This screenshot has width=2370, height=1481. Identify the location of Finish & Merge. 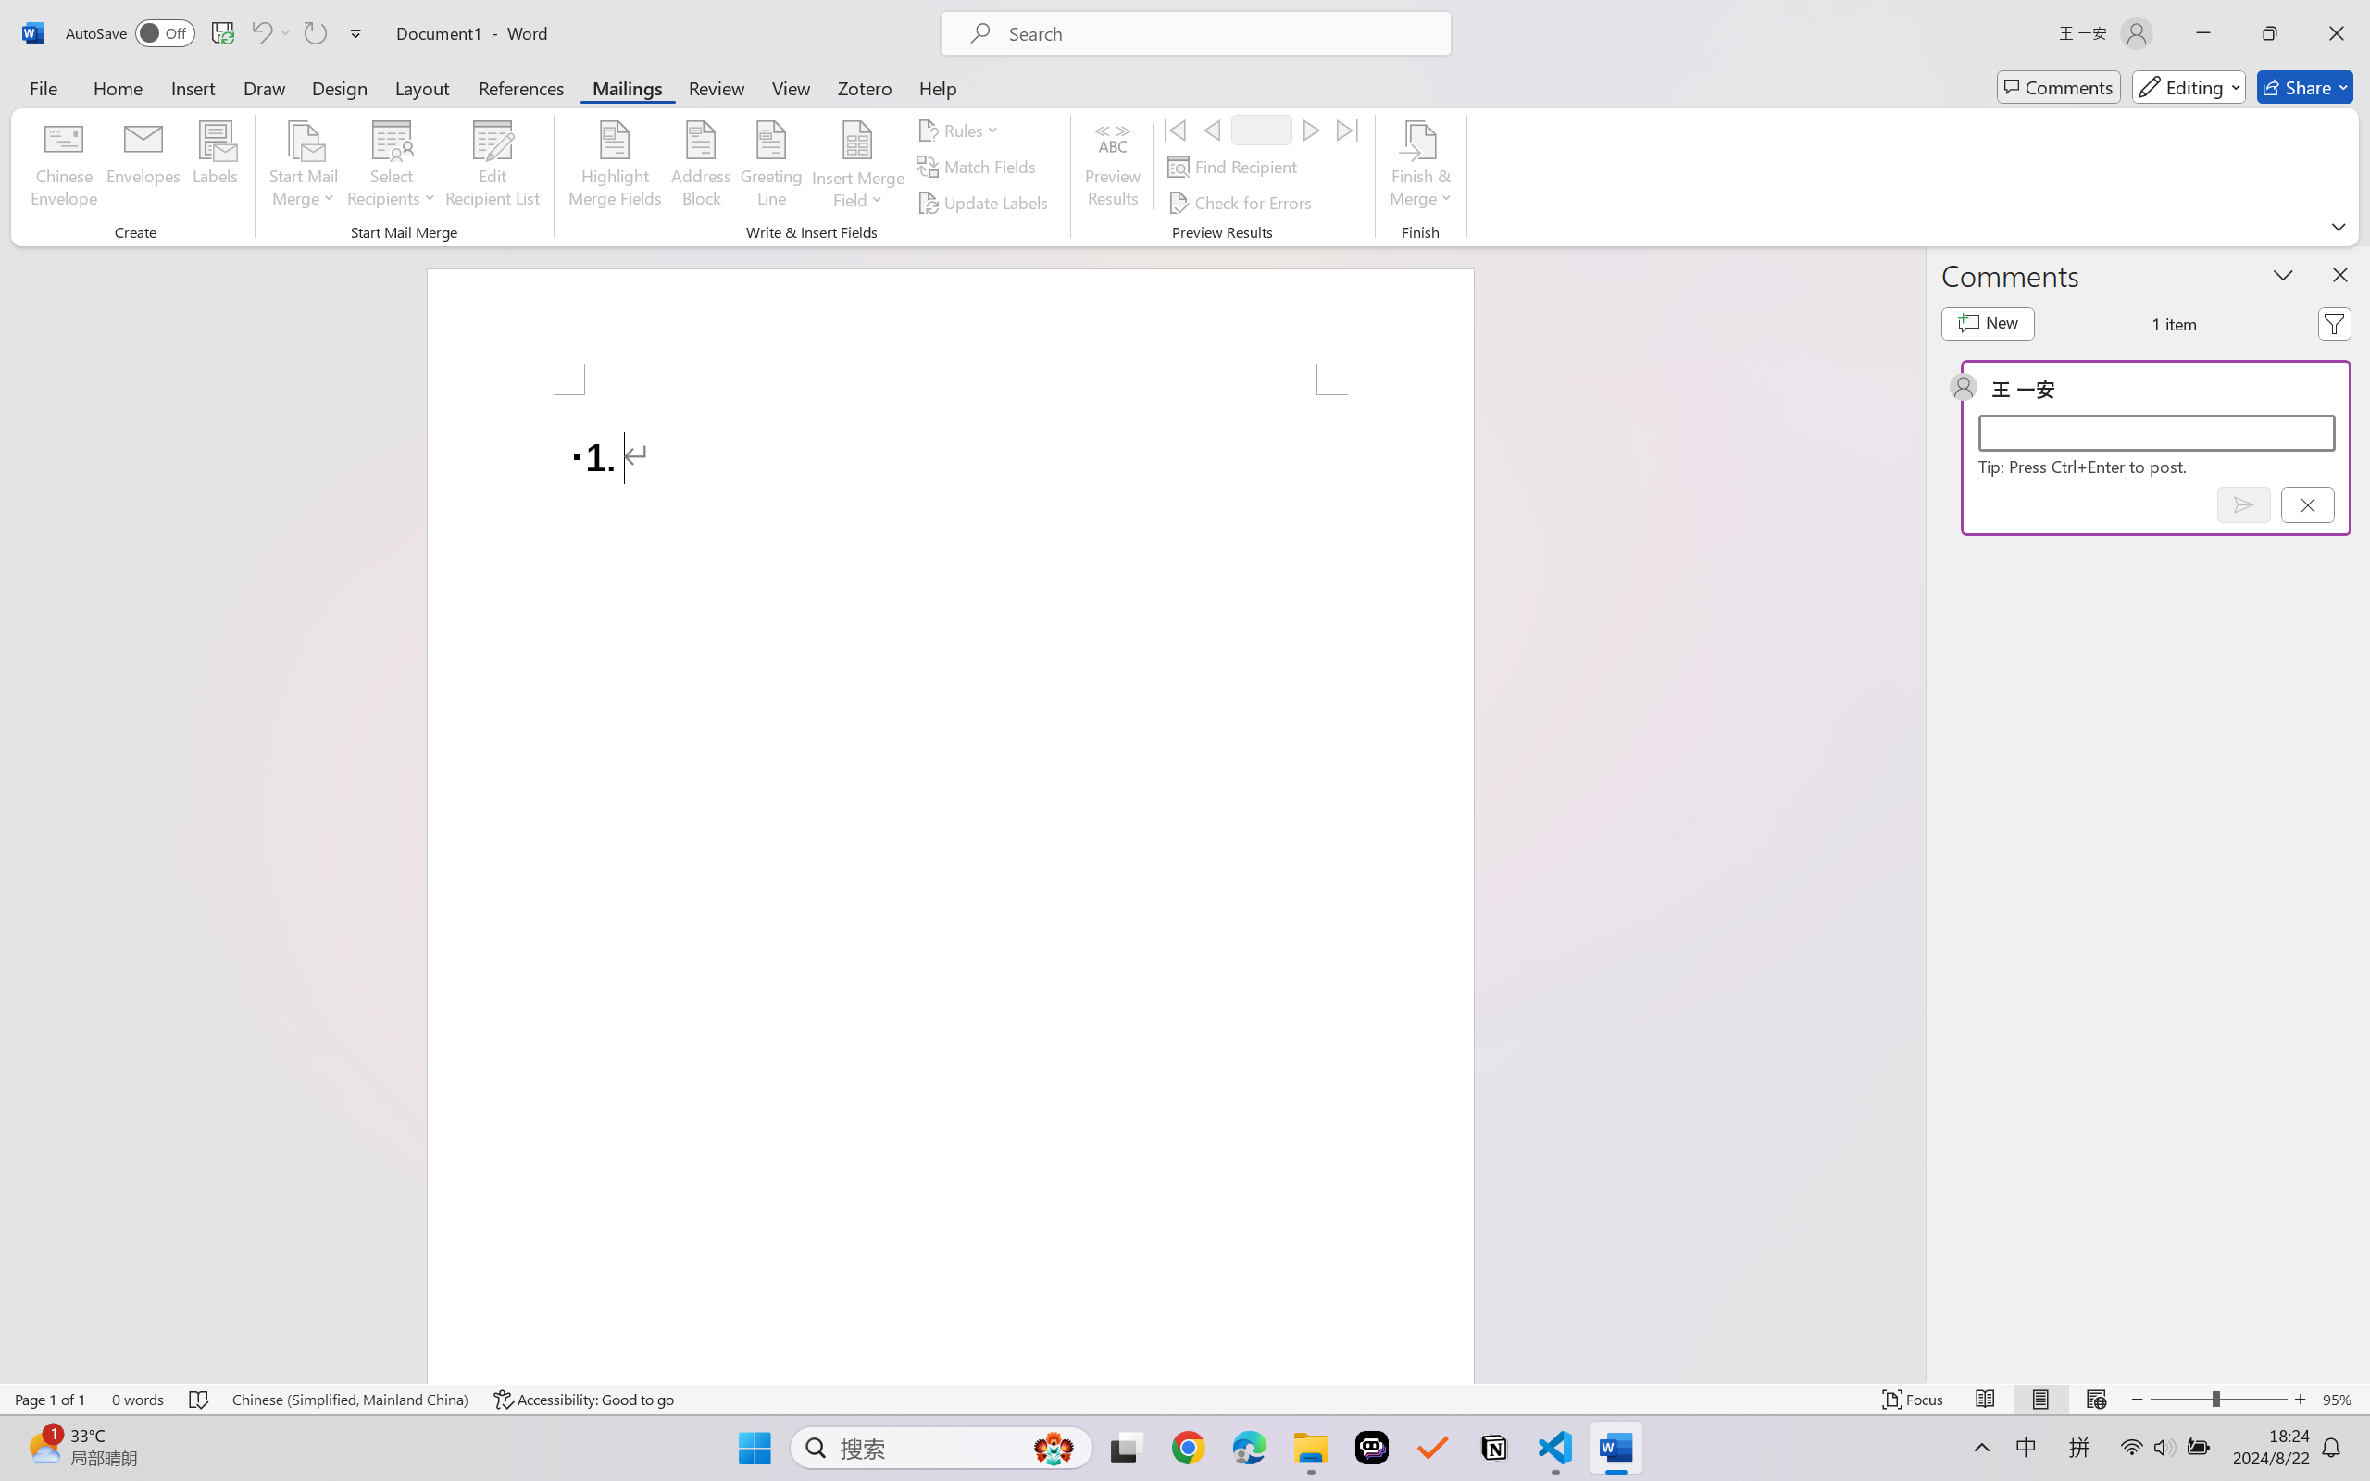
(1420, 167).